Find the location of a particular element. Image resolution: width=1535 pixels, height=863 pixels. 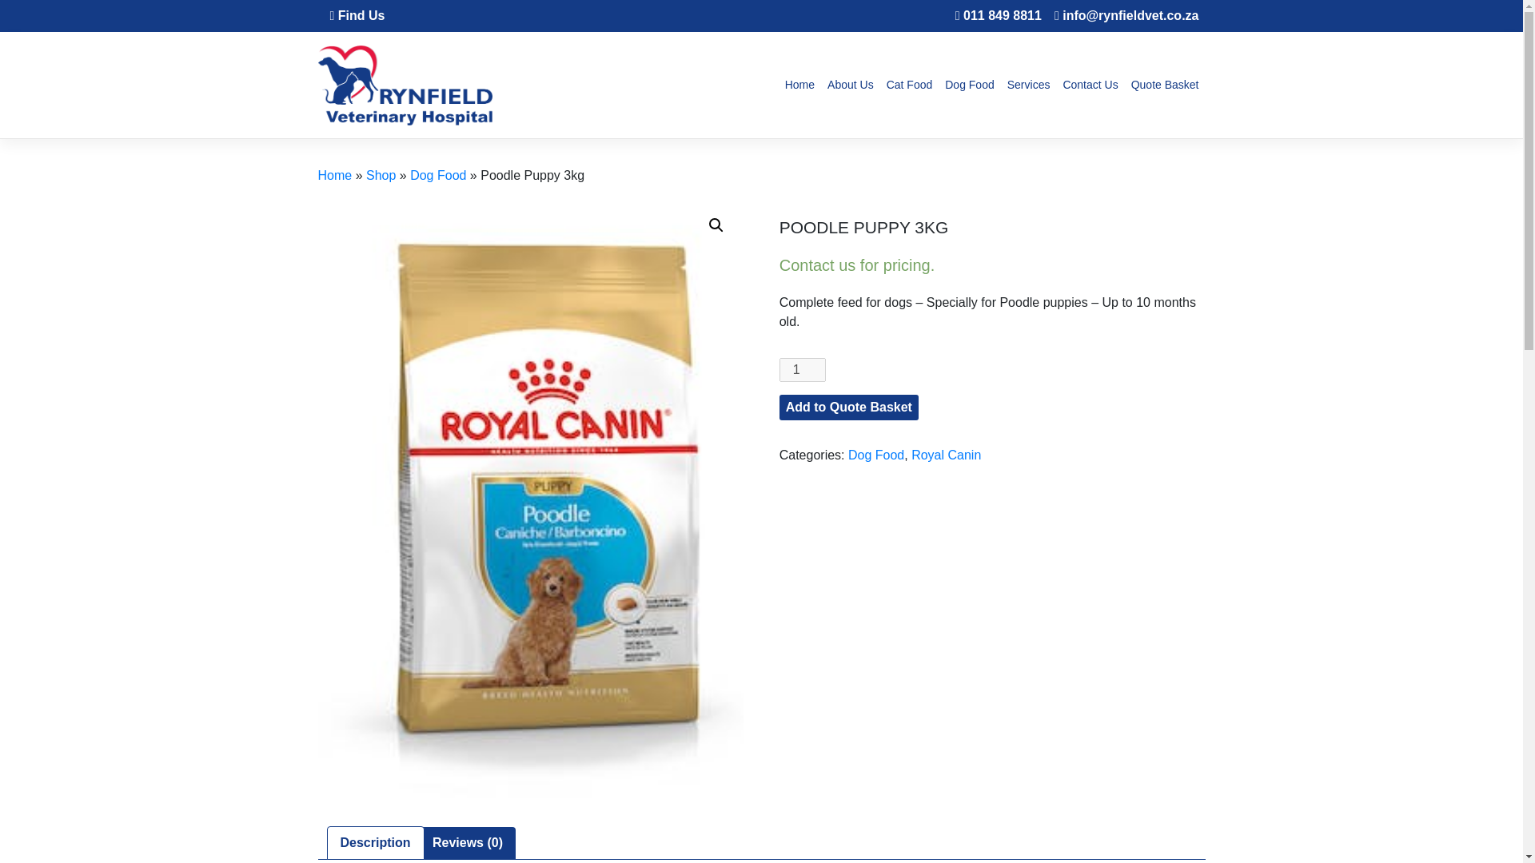

011 849 8811 is located at coordinates (1003, 15).